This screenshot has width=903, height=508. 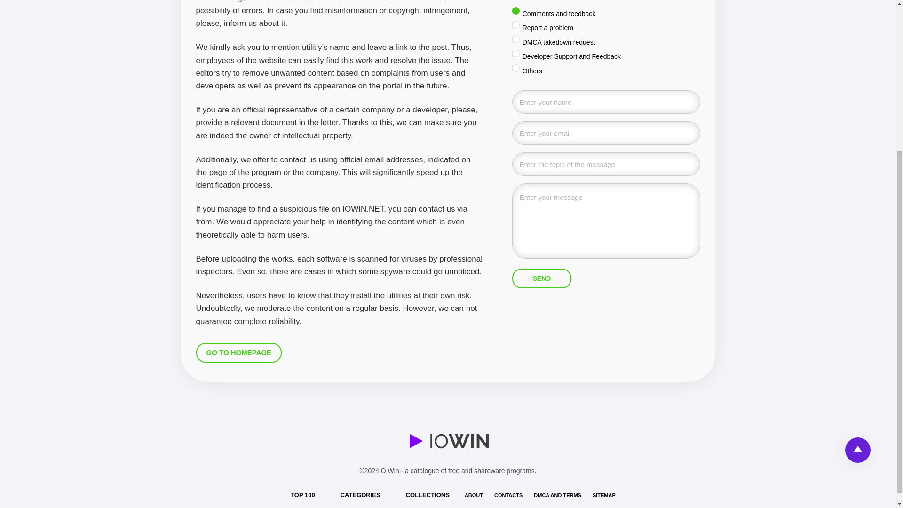 I want to click on Report a problem, so click(x=515, y=25).